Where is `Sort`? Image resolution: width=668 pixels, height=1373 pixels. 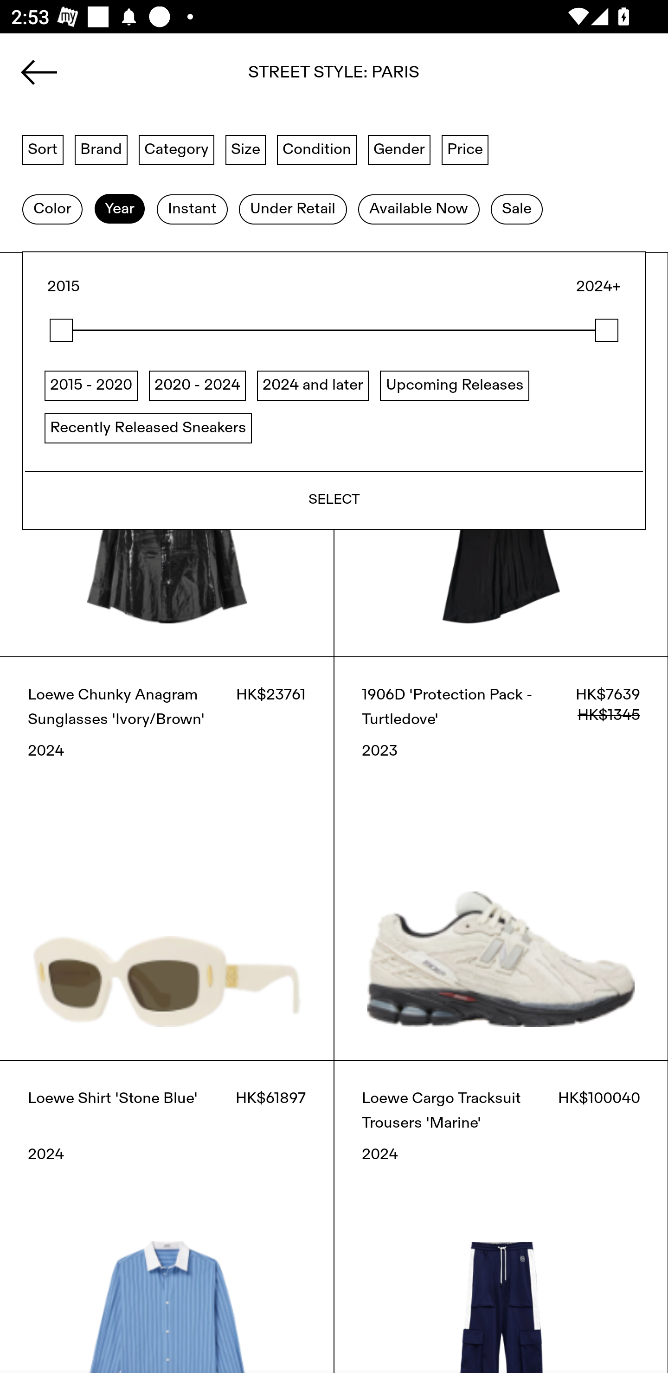 Sort is located at coordinates (43, 149).